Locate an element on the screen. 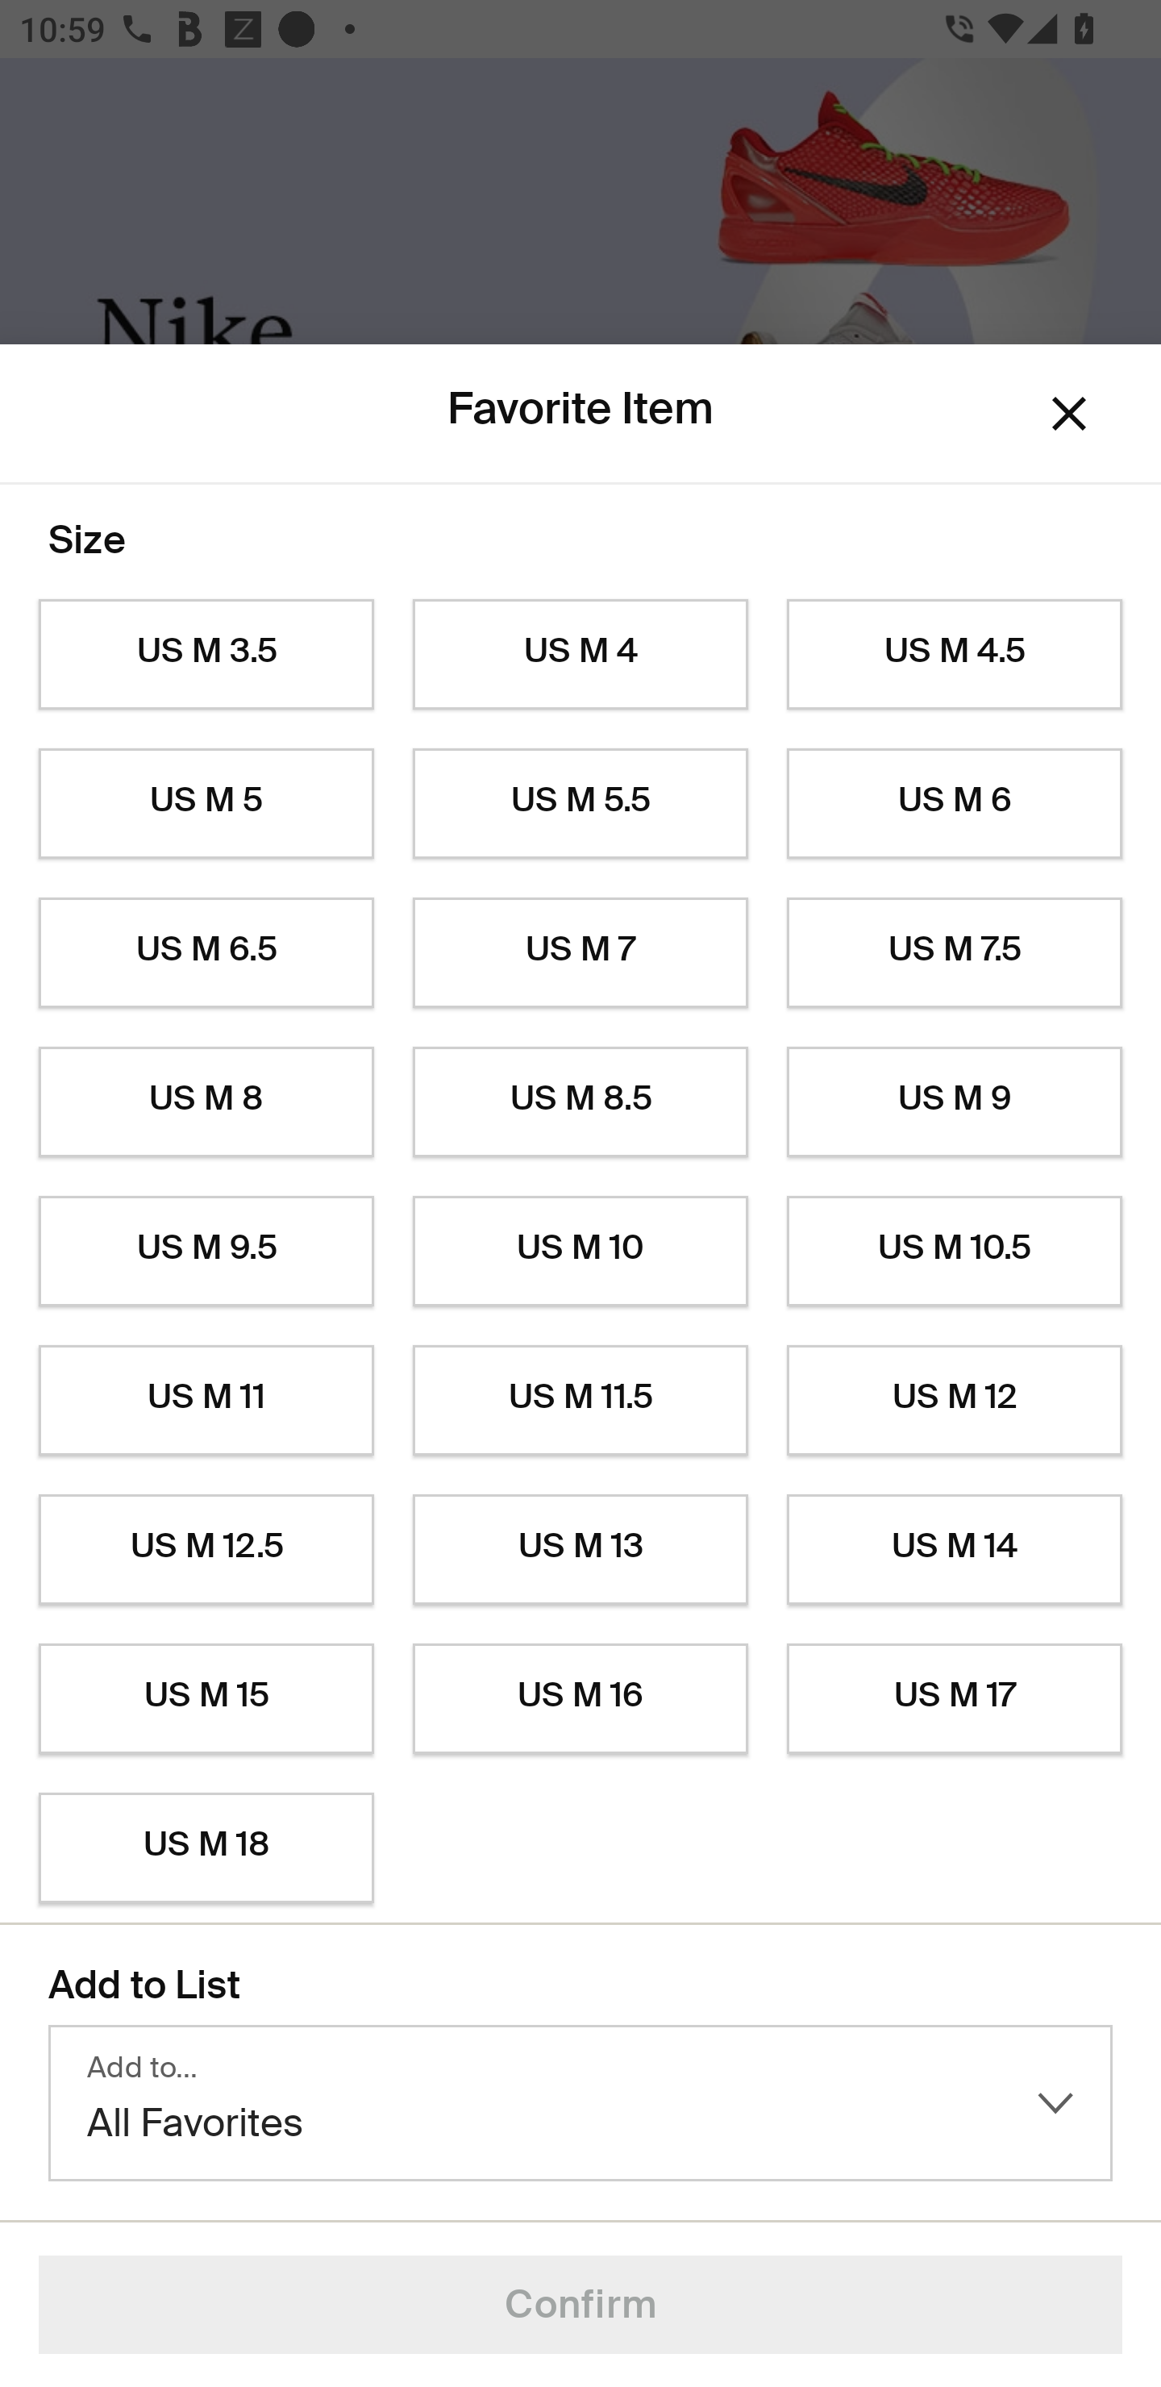 The width and height of the screenshot is (1161, 2387). Dismiss is located at coordinates (1069, 414).